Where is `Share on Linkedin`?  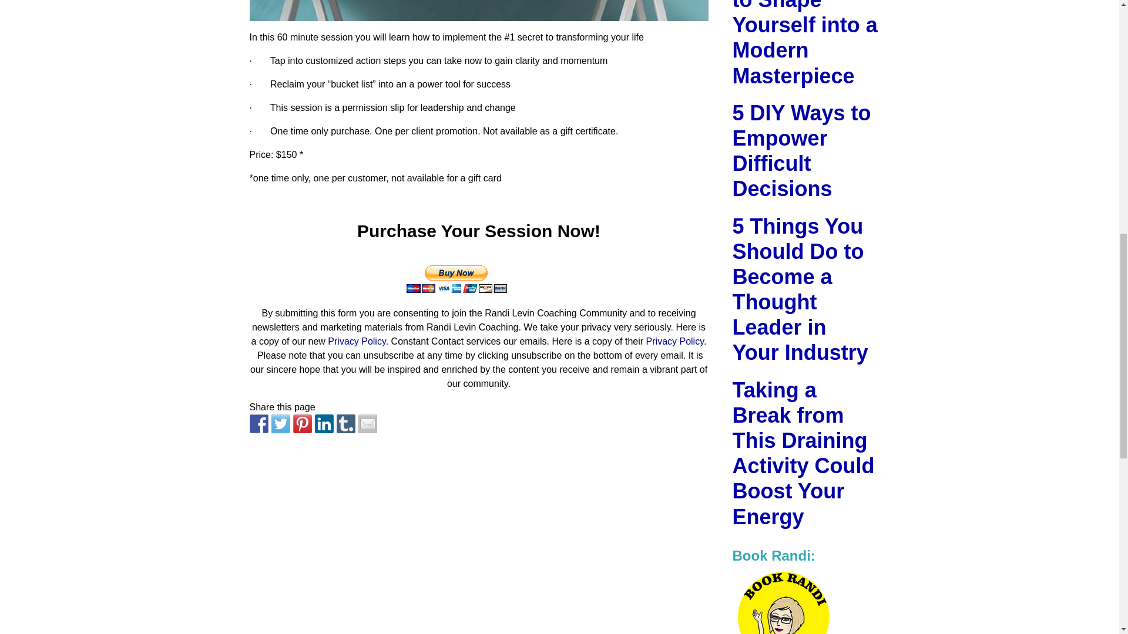
Share on Linkedin is located at coordinates (324, 424).